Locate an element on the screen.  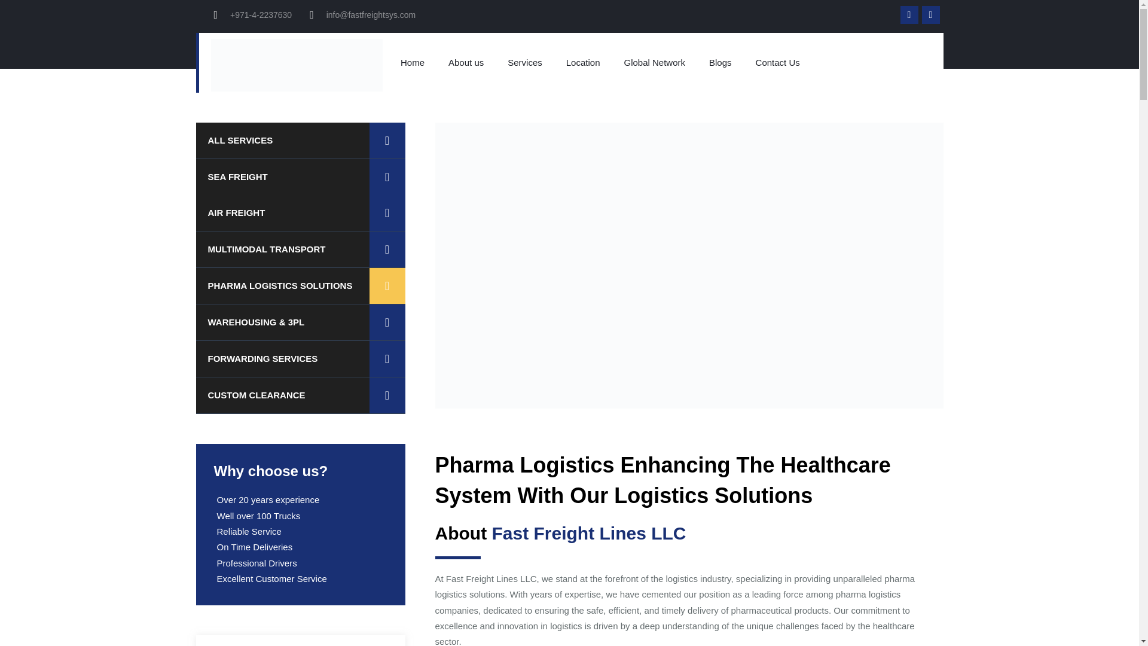
Home is located at coordinates (413, 62).